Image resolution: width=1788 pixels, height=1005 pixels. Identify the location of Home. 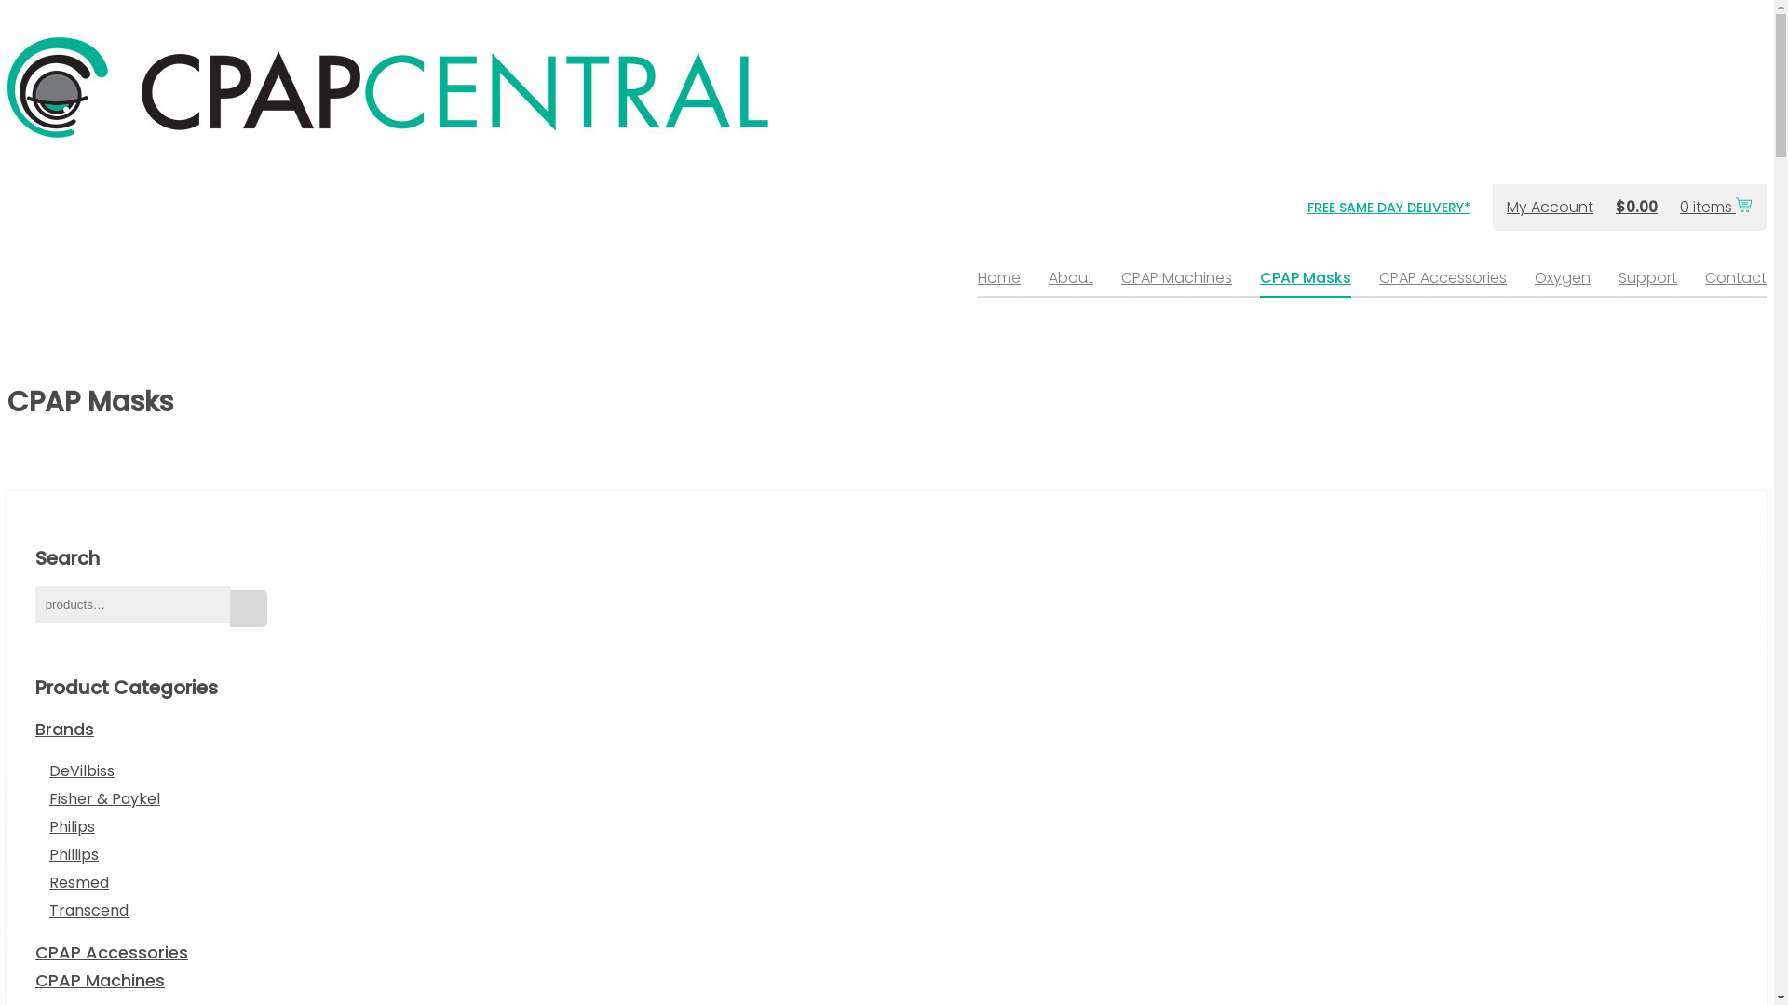
(999, 283).